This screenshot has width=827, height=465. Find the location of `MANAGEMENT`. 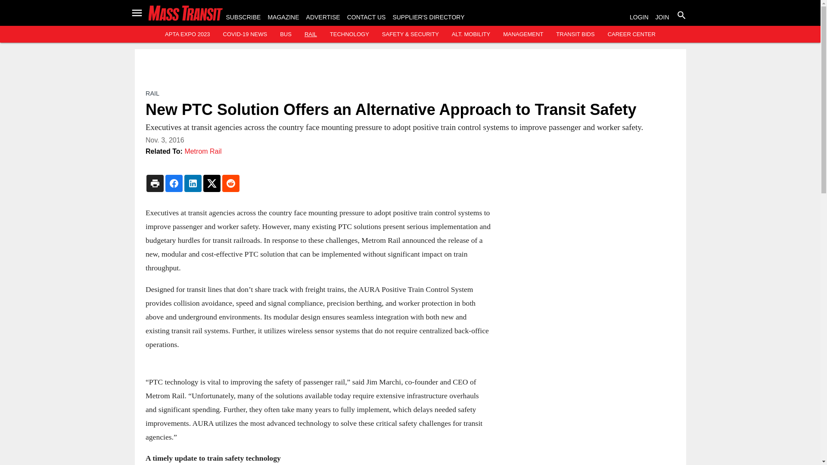

MANAGEMENT is located at coordinates (523, 34).